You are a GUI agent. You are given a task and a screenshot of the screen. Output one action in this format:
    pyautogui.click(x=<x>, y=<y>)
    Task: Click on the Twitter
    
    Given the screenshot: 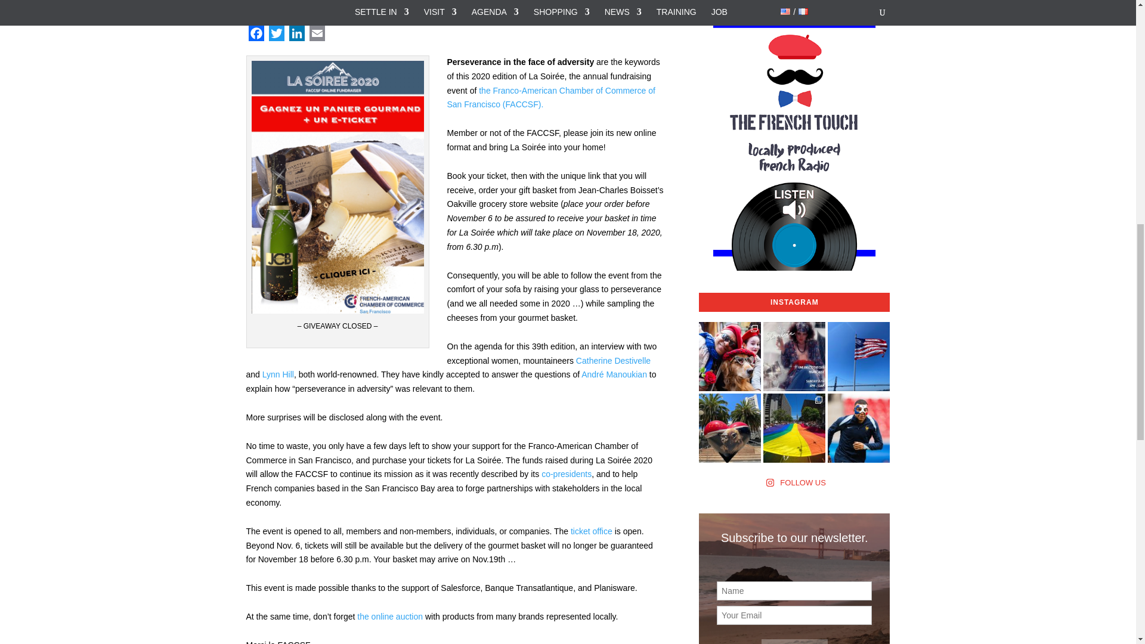 What is the action you would take?
    pyautogui.click(x=276, y=36)
    